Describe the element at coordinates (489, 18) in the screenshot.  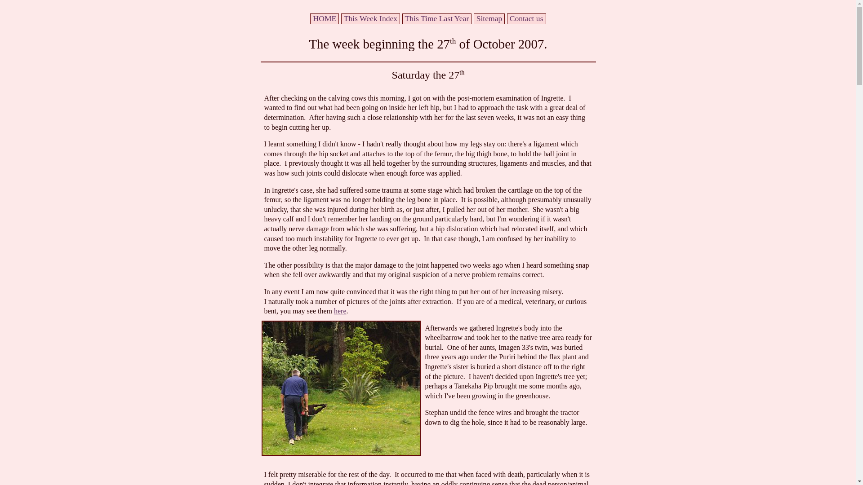
I see `Sitemap` at that location.